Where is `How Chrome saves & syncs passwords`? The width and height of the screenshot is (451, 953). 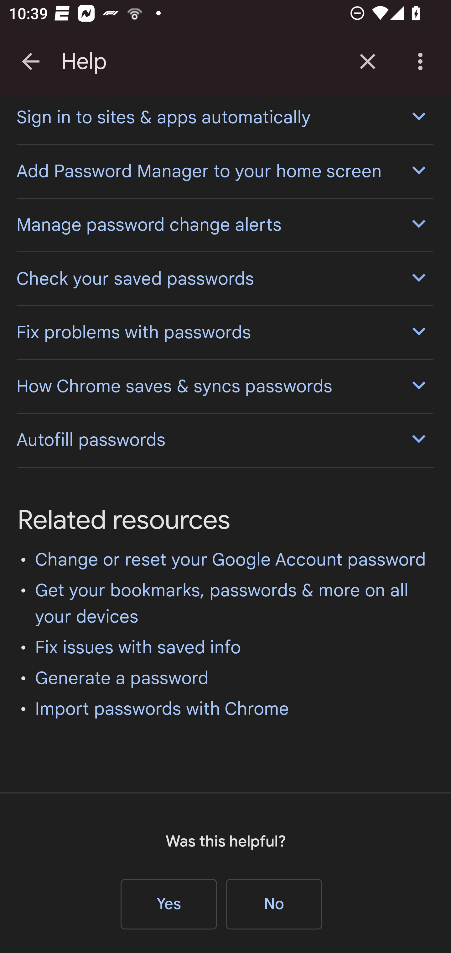 How Chrome saves & syncs passwords is located at coordinates (224, 387).